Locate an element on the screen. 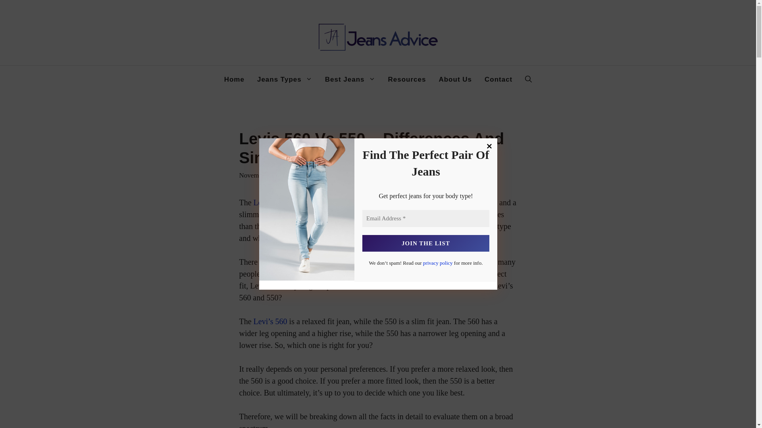  View all posts by Jakaria Habib is located at coordinates (322, 175).